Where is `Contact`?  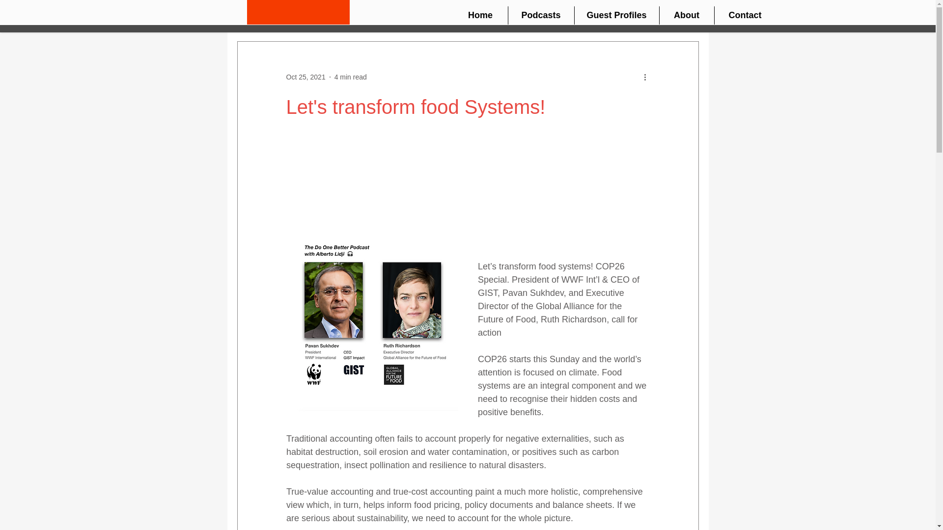 Contact is located at coordinates (745, 15).